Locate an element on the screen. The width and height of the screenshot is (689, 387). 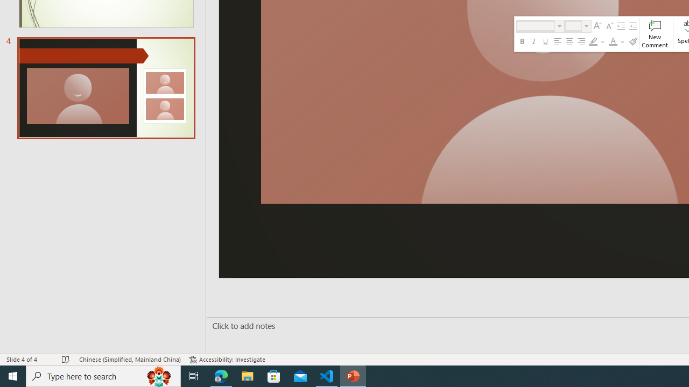
More Options is located at coordinates (622, 42).